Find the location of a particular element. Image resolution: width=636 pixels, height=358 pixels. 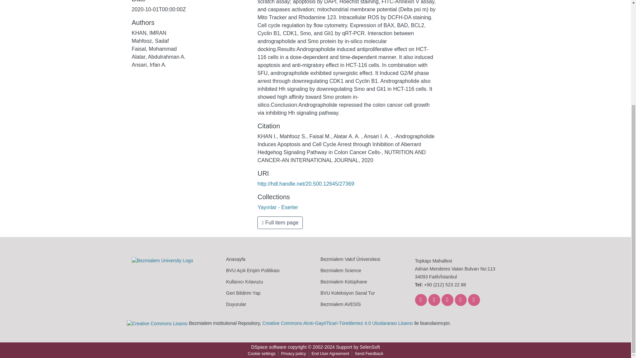

Anasayfa is located at coordinates (235, 259).